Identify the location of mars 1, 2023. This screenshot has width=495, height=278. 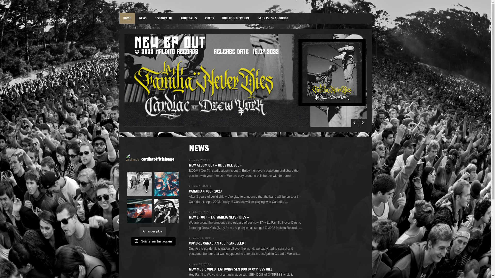
(201, 186).